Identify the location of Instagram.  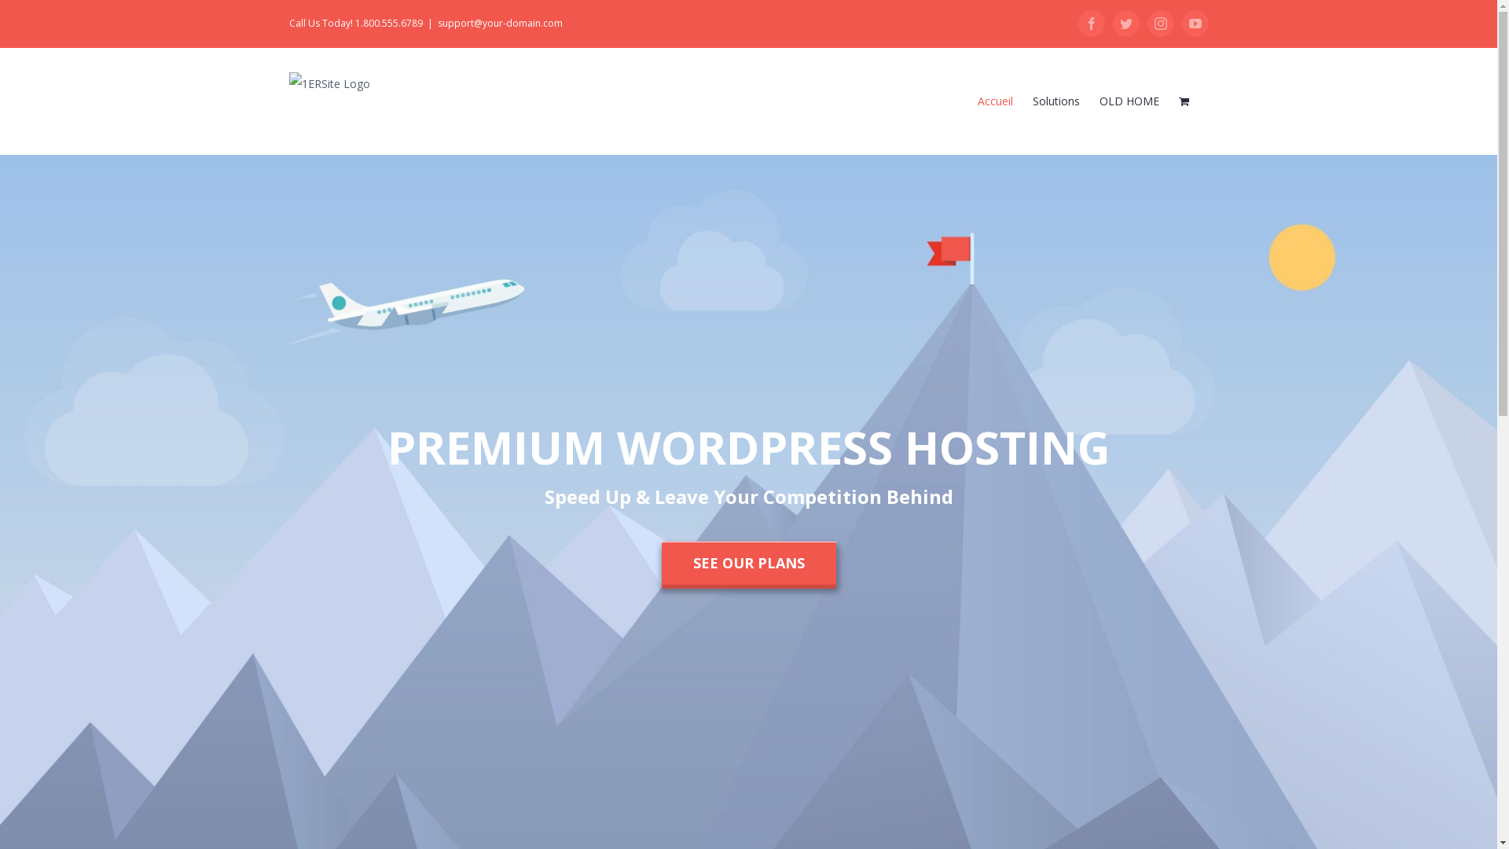
(1161, 24).